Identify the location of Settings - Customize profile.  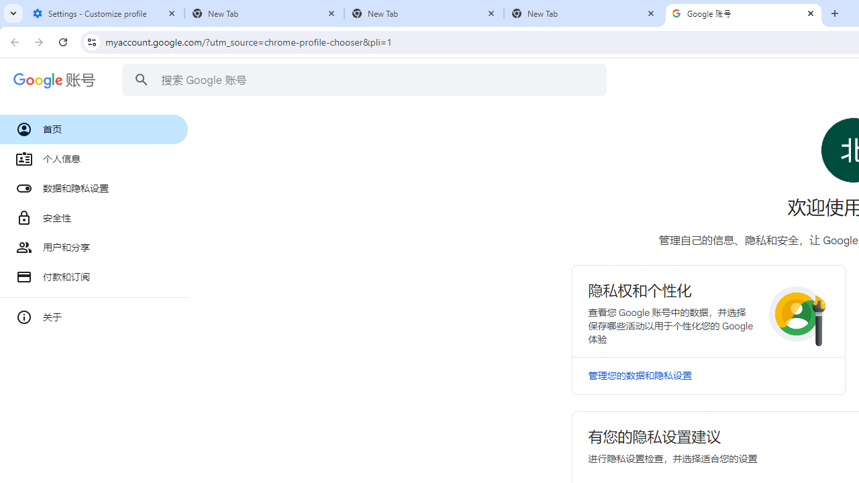
(105, 13).